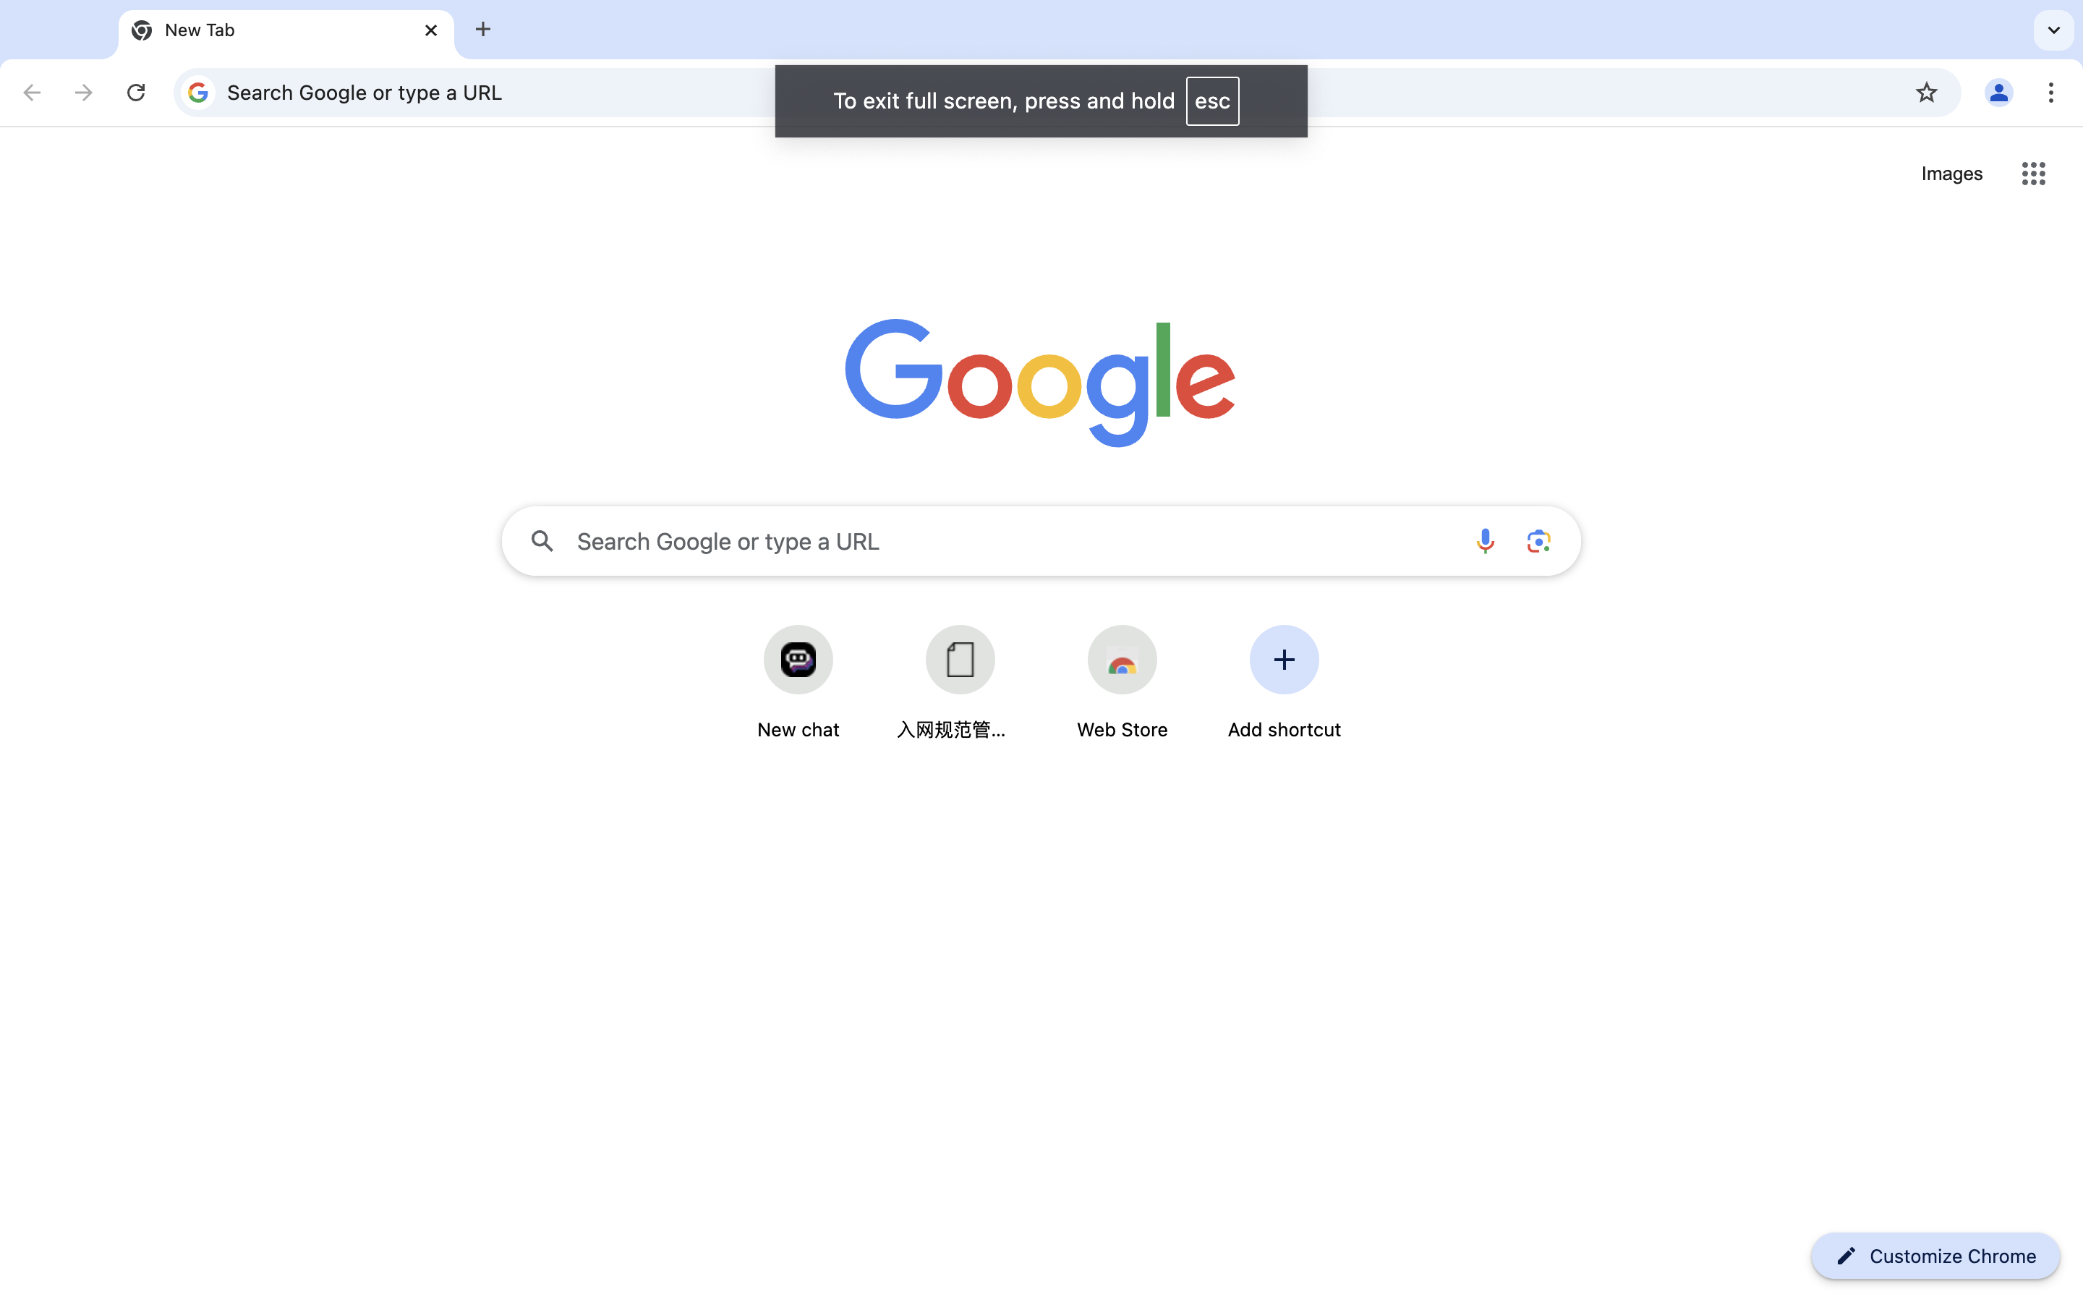 This screenshot has height=1302, width=2083. I want to click on 入网规范管理平台, so click(952, 729).